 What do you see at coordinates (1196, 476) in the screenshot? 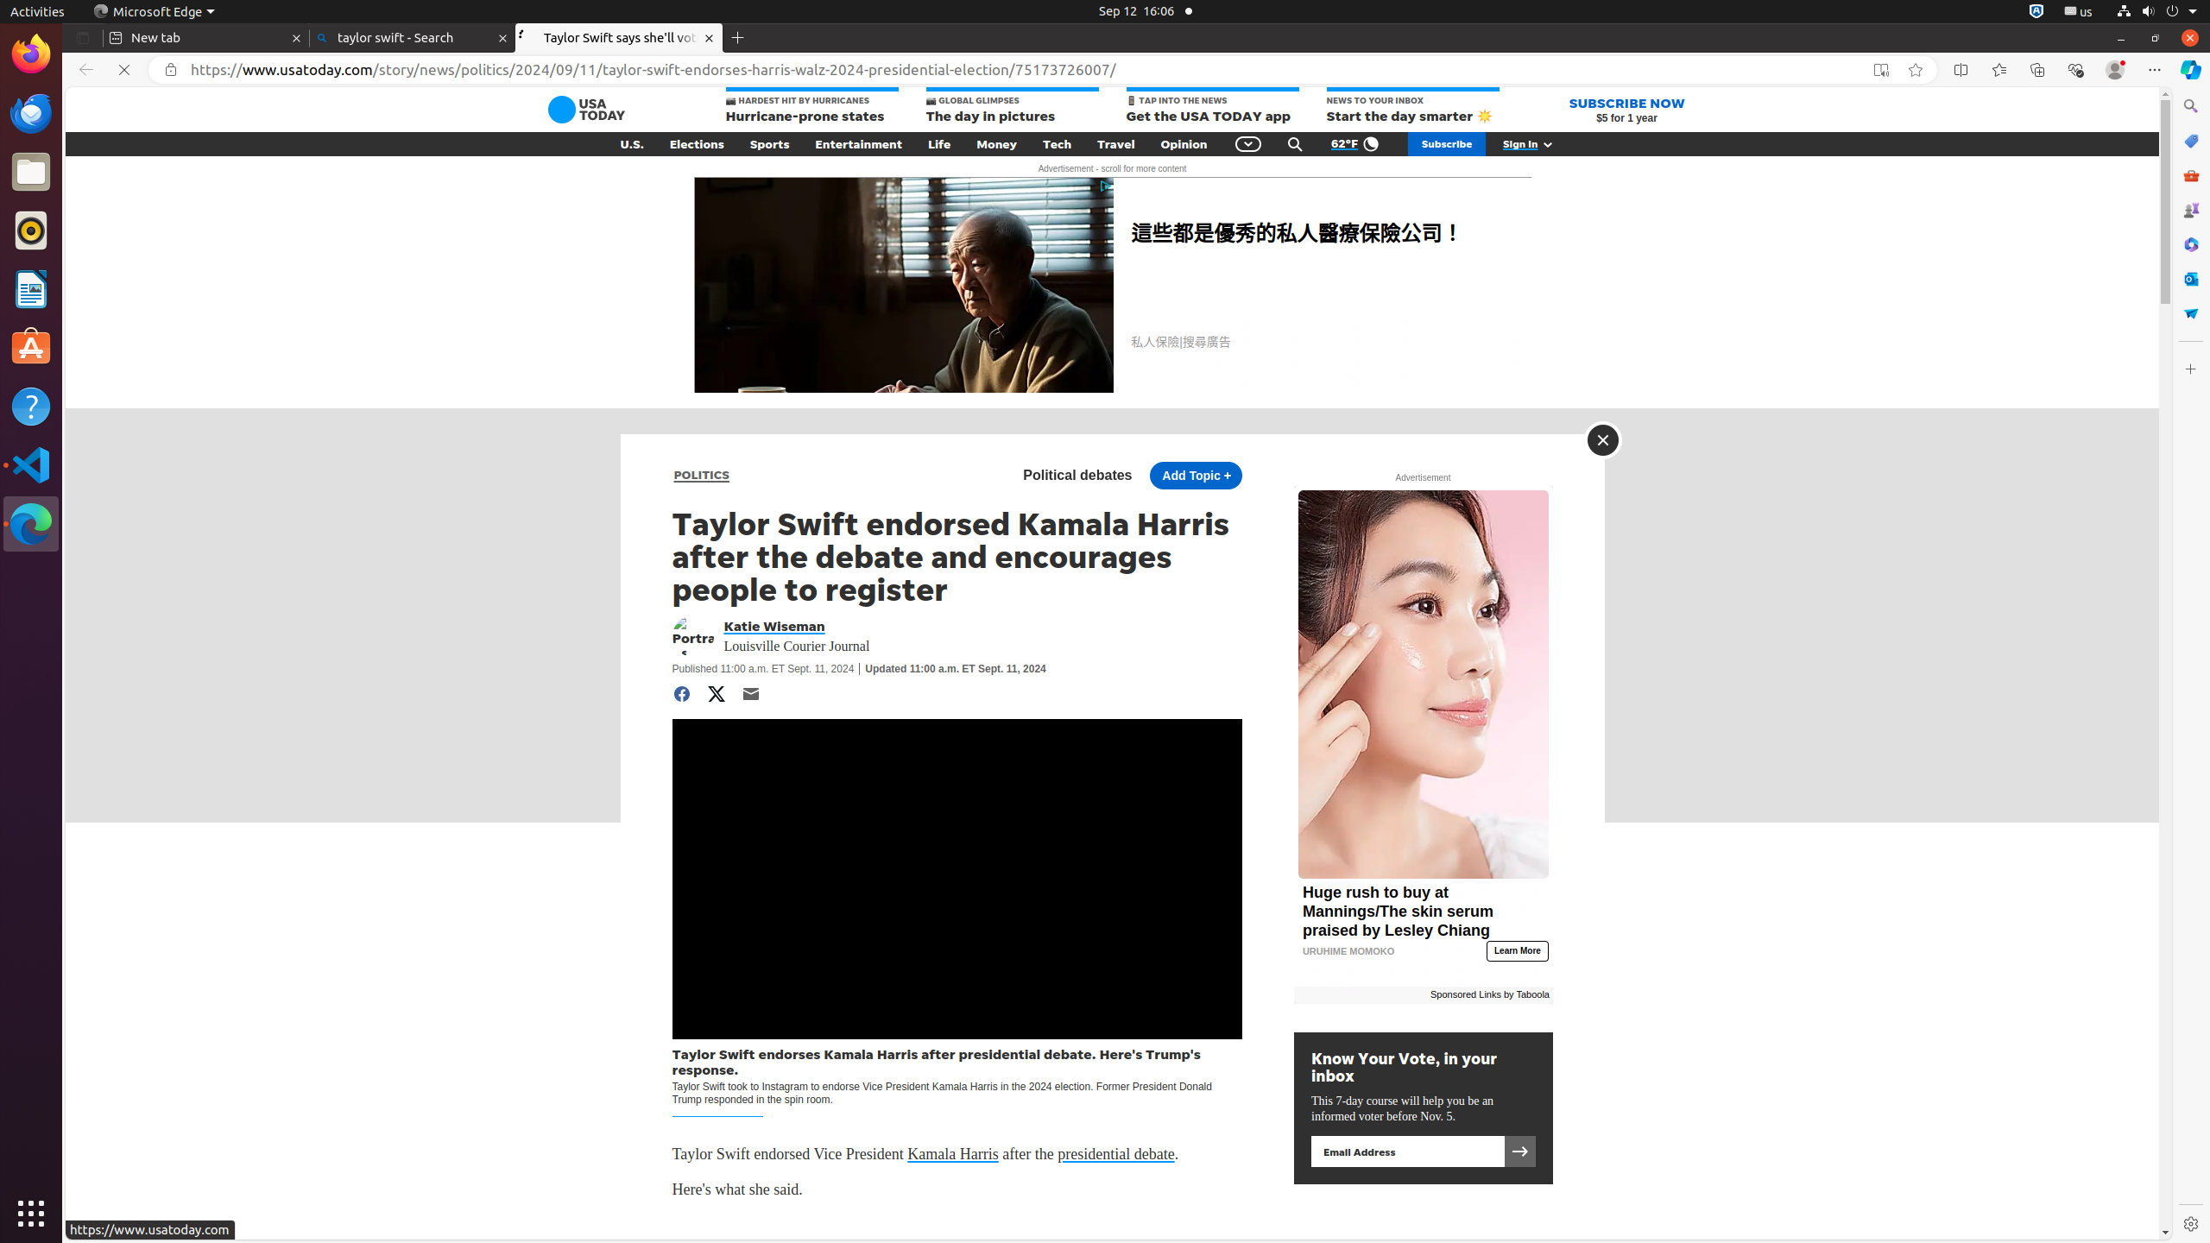
I see `Add Topic` at bounding box center [1196, 476].